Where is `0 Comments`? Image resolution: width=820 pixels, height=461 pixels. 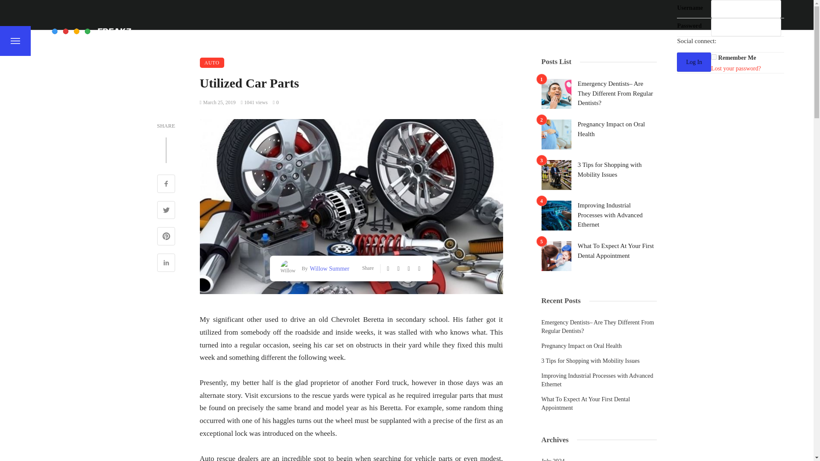 0 Comments is located at coordinates (276, 102).